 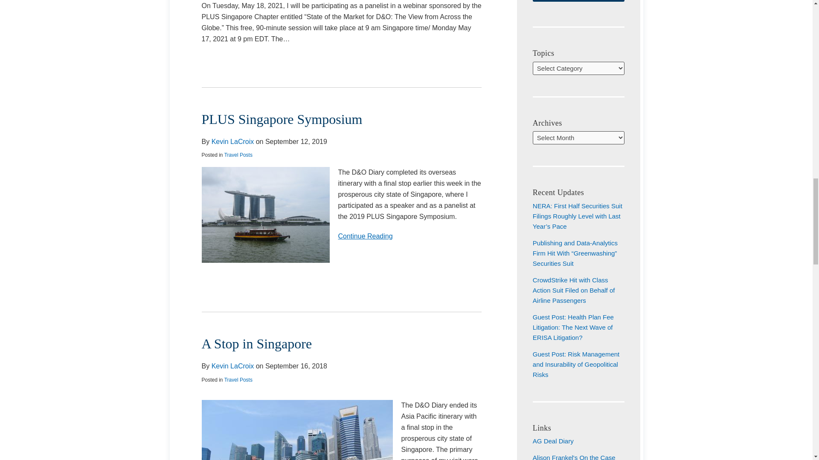 I want to click on Travel Posts, so click(x=238, y=155).